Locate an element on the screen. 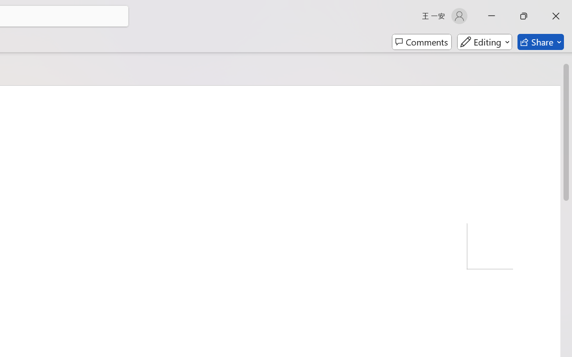 The width and height of the screenshot is (572, 357). Comments is located at coordinates (422, 42).